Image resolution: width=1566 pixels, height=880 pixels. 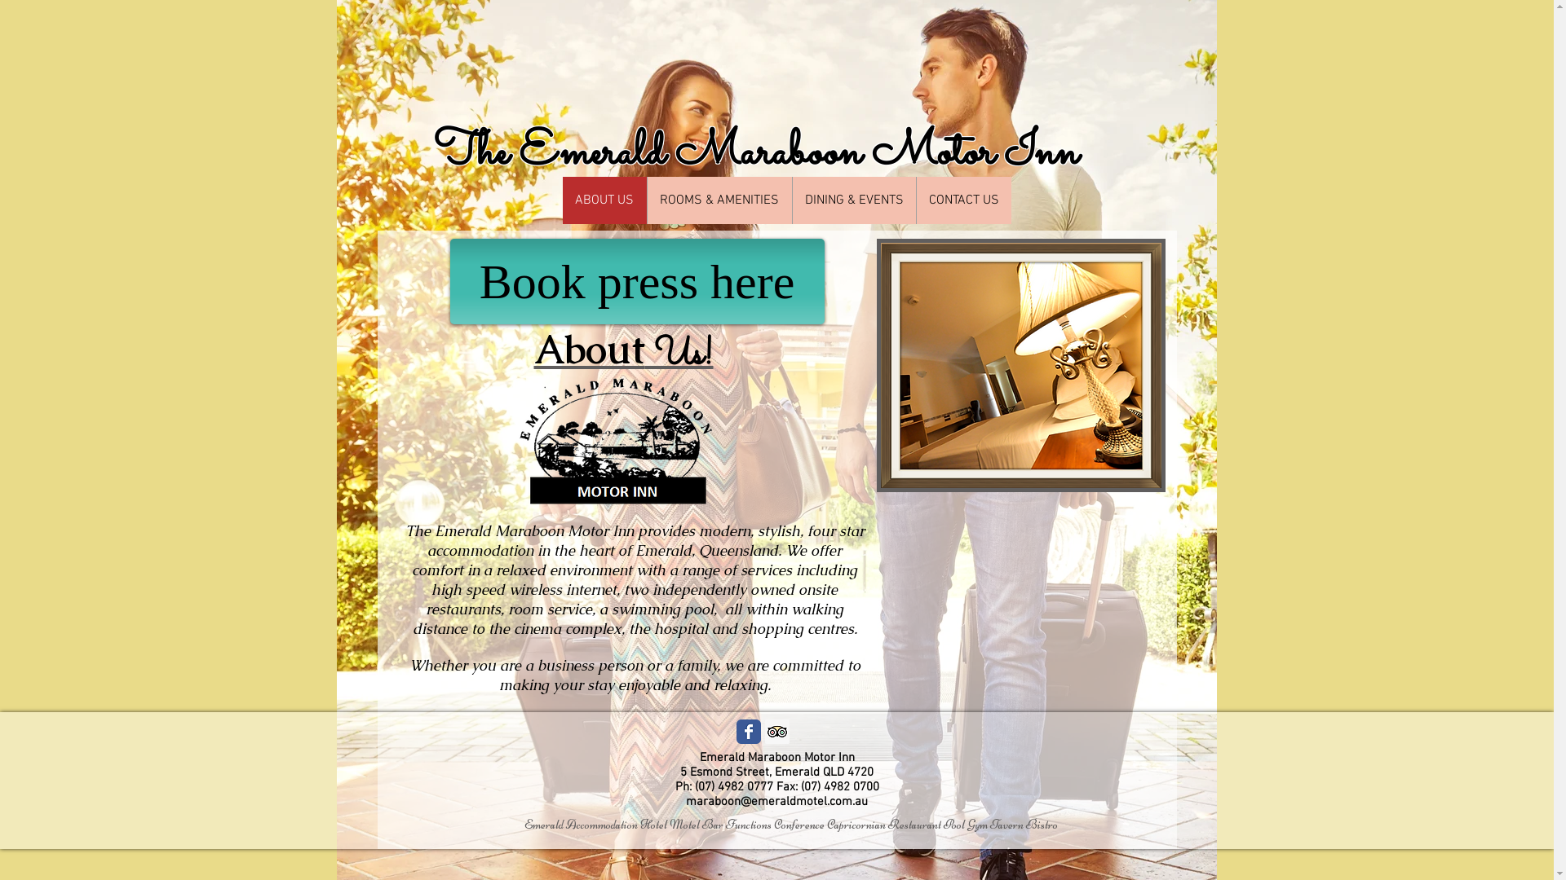 What do you see at coordinates (1020, 365) in the screenshot?
I see `Modern Studio For 2` at bounding box center [1020, 365].